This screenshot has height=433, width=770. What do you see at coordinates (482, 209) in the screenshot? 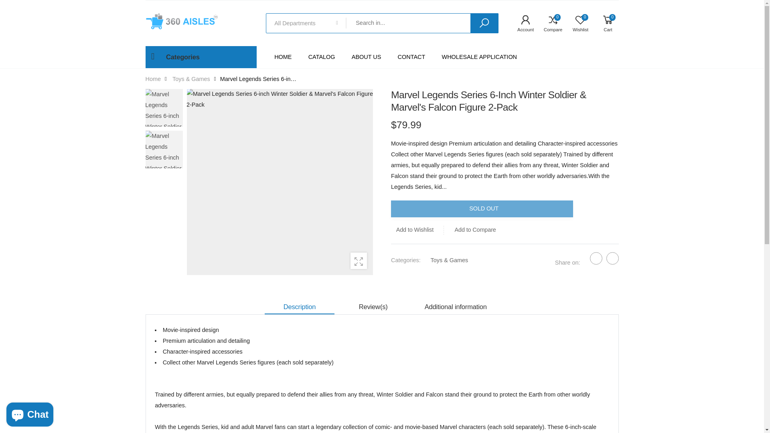
I see `SOLD OUT` at bounding box center [482, 209].